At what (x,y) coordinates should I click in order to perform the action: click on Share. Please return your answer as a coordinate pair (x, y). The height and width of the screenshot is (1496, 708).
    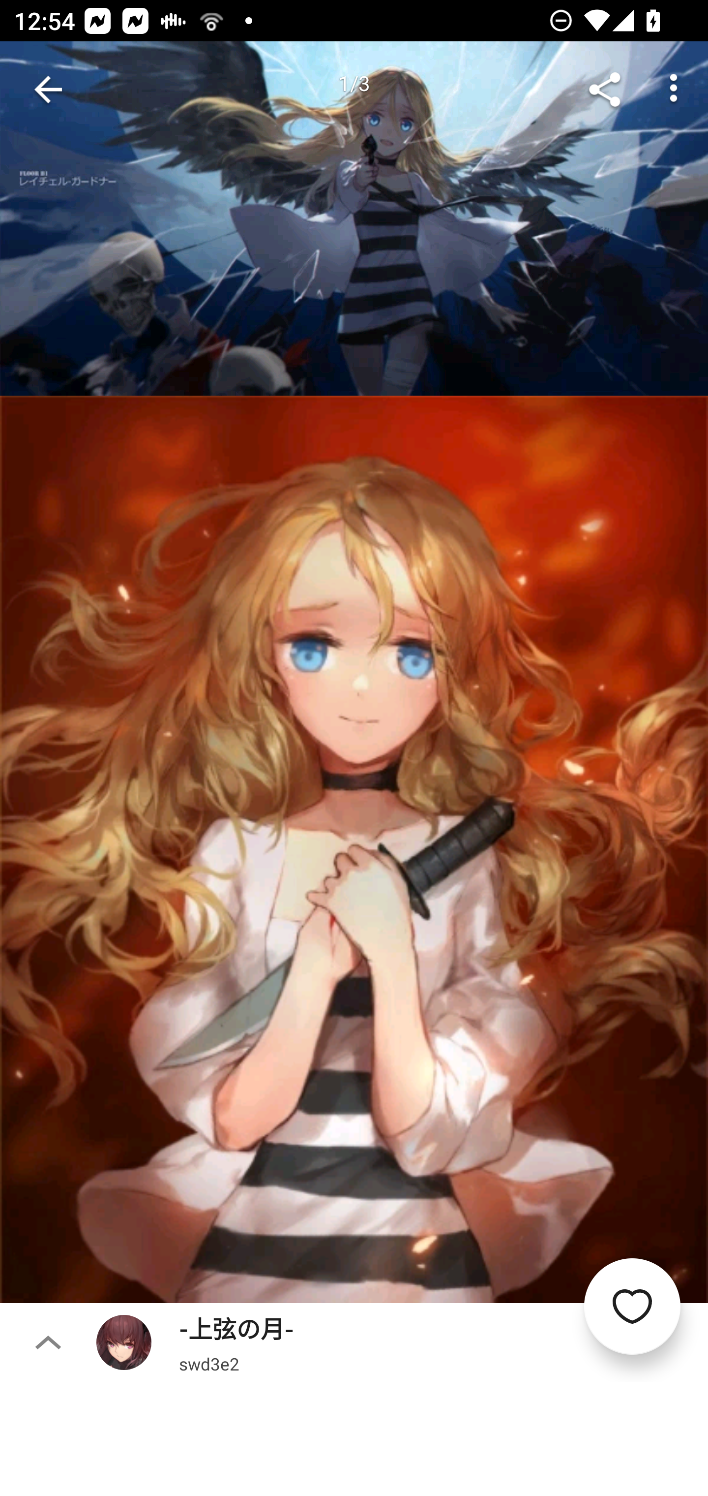
    Looking at the image, I should click on (605, 90).